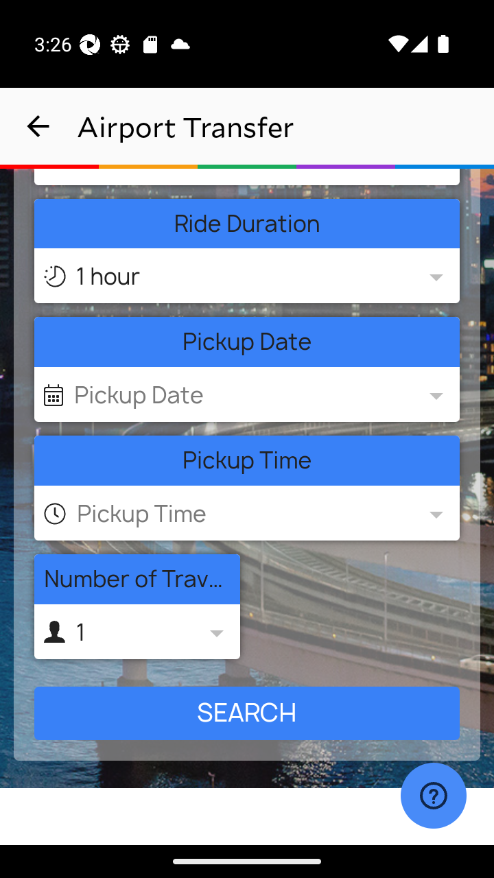 This screenshot has width=494, height=878. I want to click on Opens a widget where you can find more information, so click(433, 797).